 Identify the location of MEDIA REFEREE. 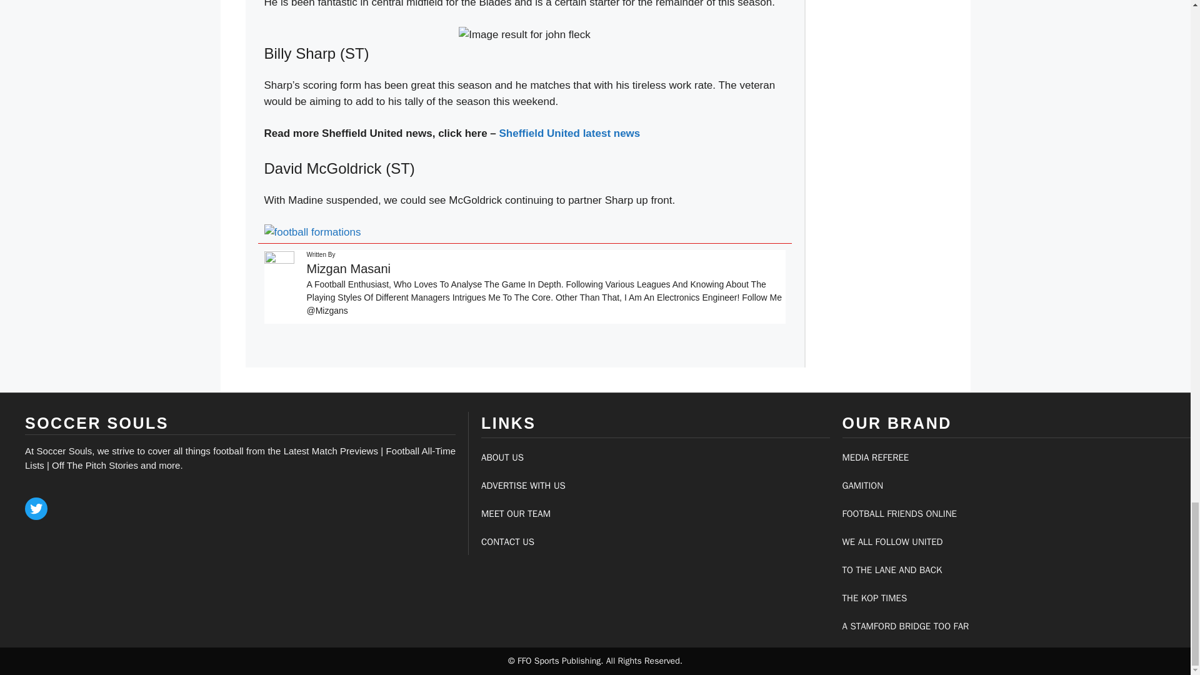
(876, 457).